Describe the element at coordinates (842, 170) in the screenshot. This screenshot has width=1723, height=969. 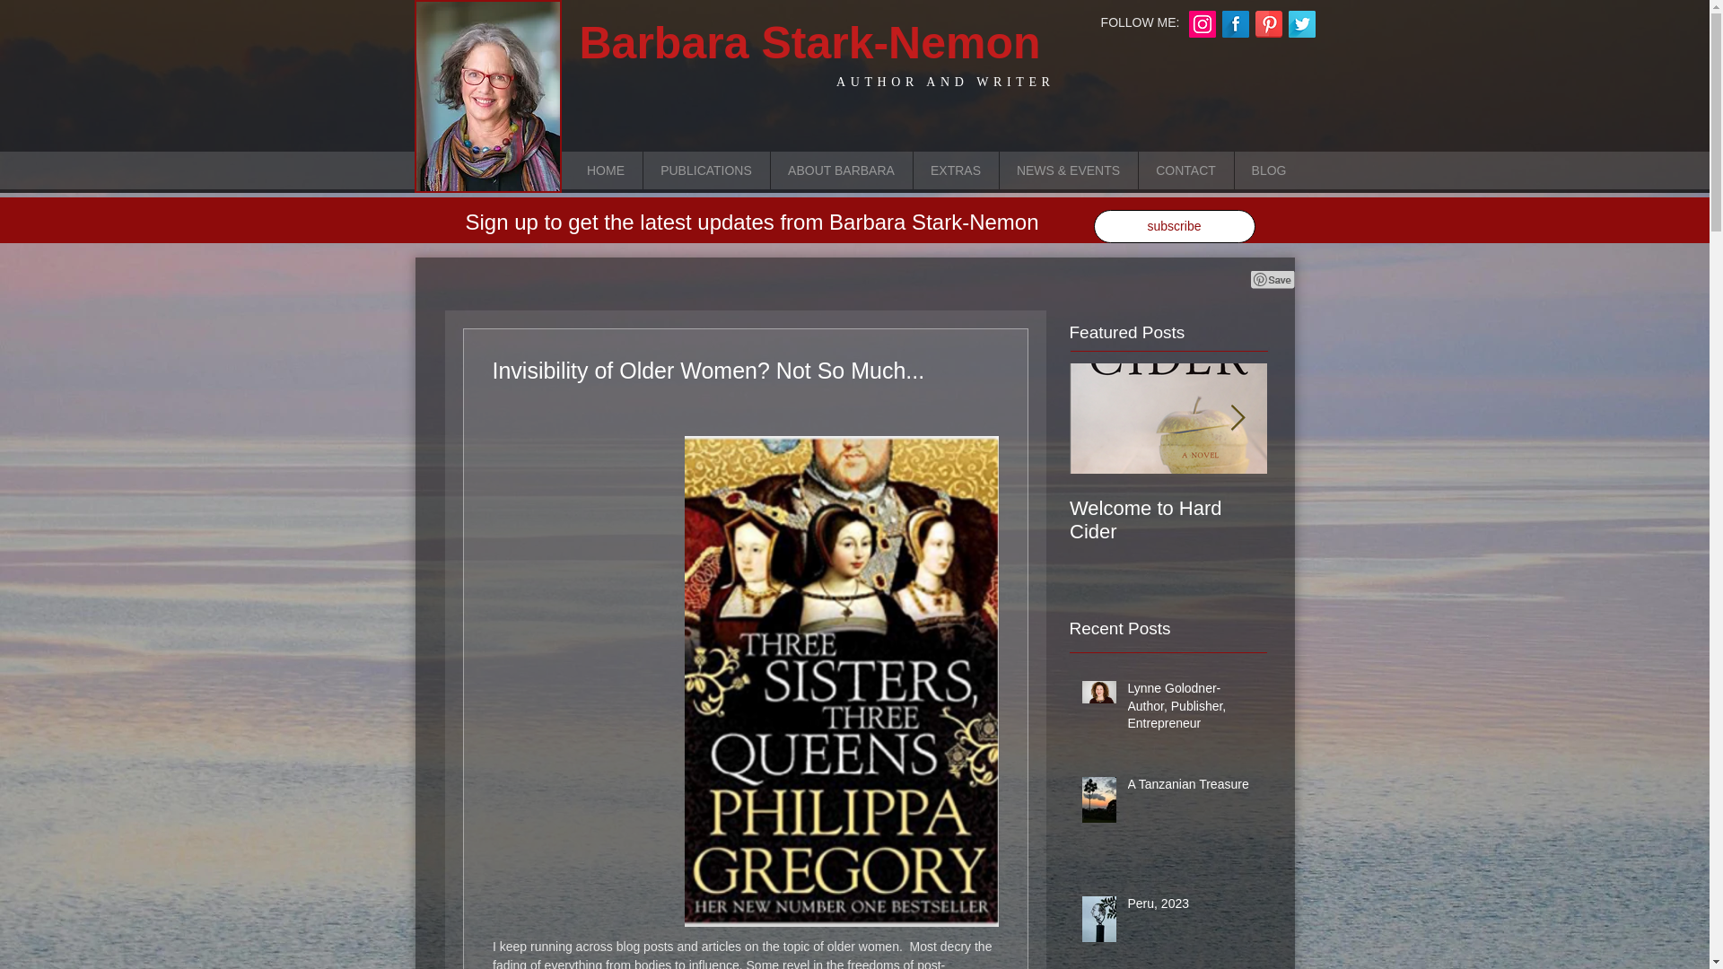
I see `ABOUT BARBARA` at that location.